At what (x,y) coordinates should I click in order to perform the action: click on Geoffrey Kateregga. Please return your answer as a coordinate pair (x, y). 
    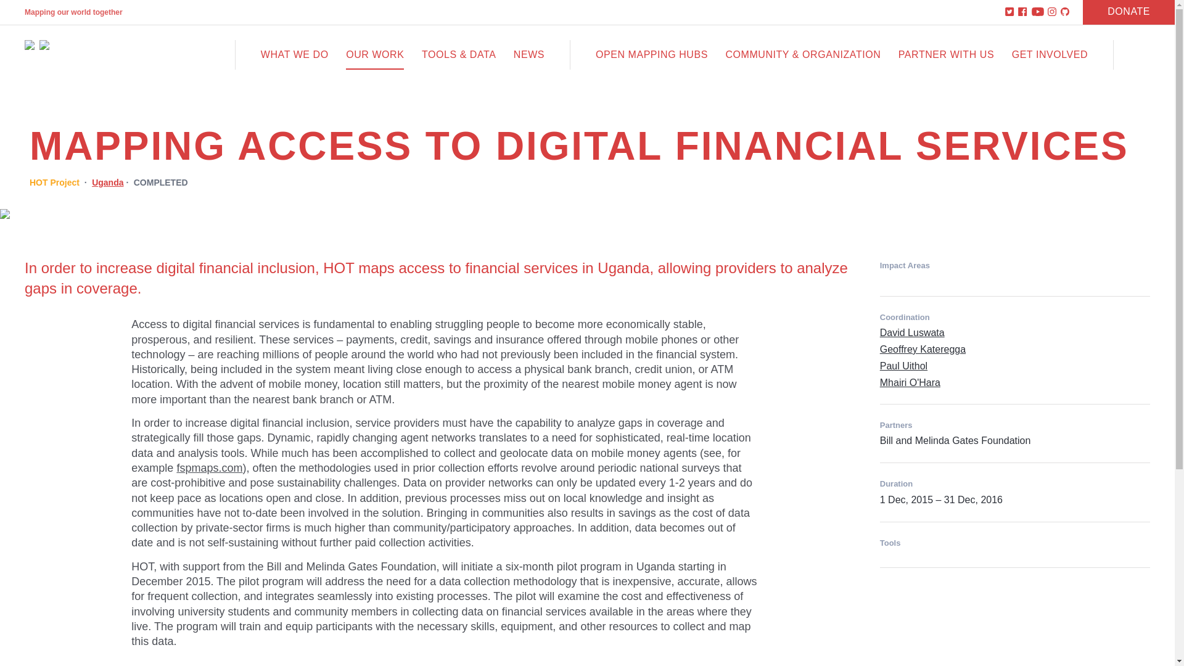
    Looking at the image, I should click on (923, 349).